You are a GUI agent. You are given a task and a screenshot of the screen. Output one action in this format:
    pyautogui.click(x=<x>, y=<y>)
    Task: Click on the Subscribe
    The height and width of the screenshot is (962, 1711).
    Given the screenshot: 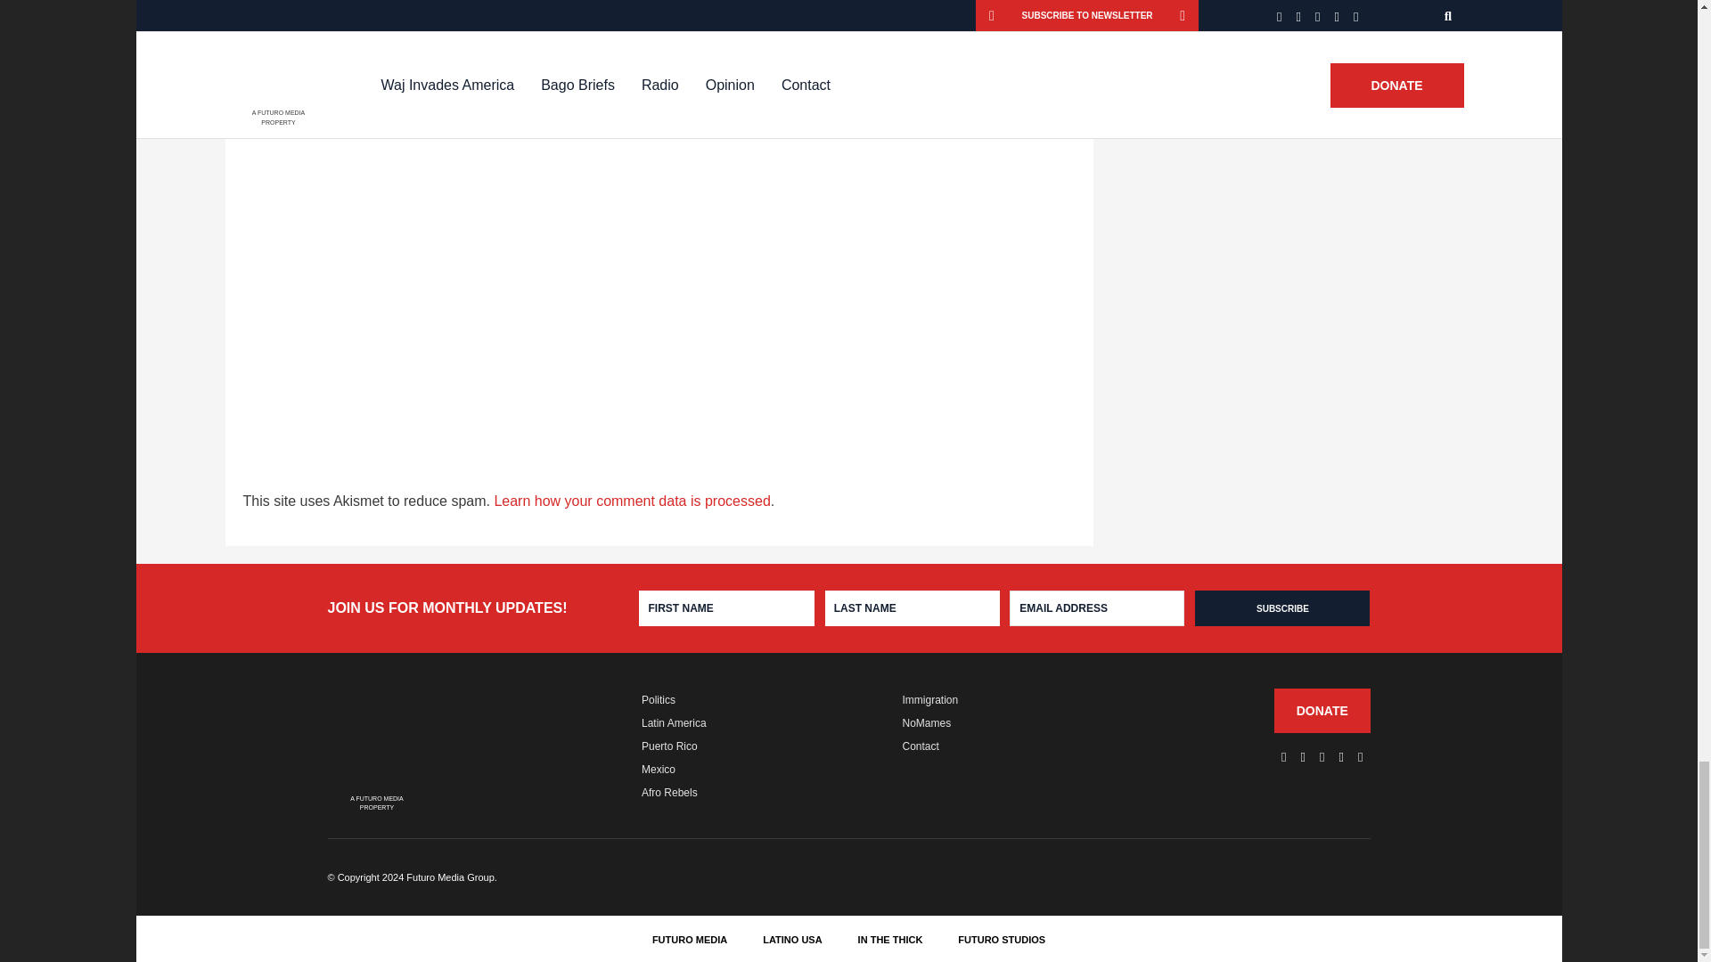 What is the action you would take?
    pyautogui.click(x=1281, y=608)
    